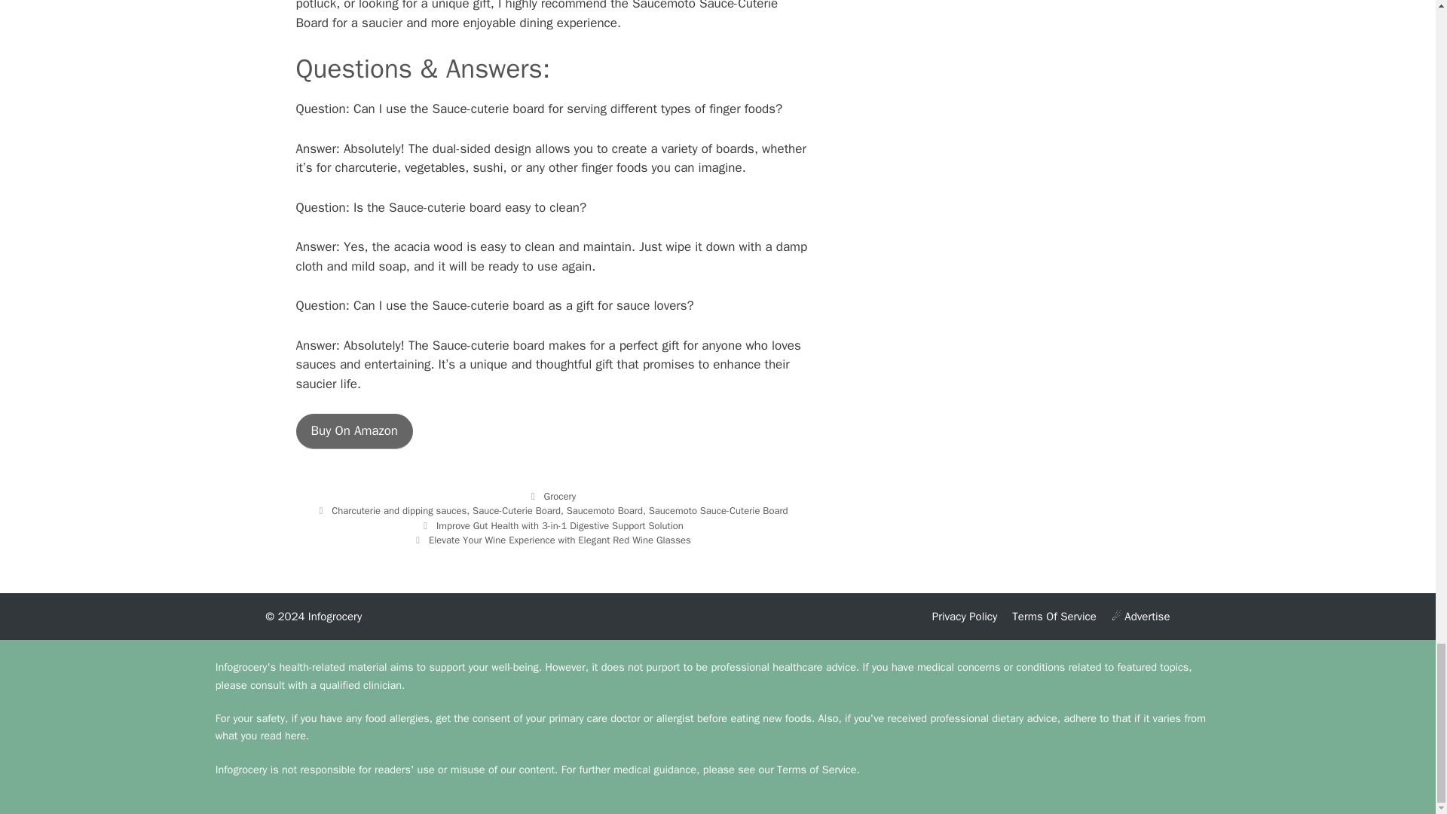 This screenshot has width=1447, height=814. Describe the element at coordinates (559, 526) in the screenshot. I see `Improve Gut Health with 3-in-1 Digestive Support Solution` at that location.